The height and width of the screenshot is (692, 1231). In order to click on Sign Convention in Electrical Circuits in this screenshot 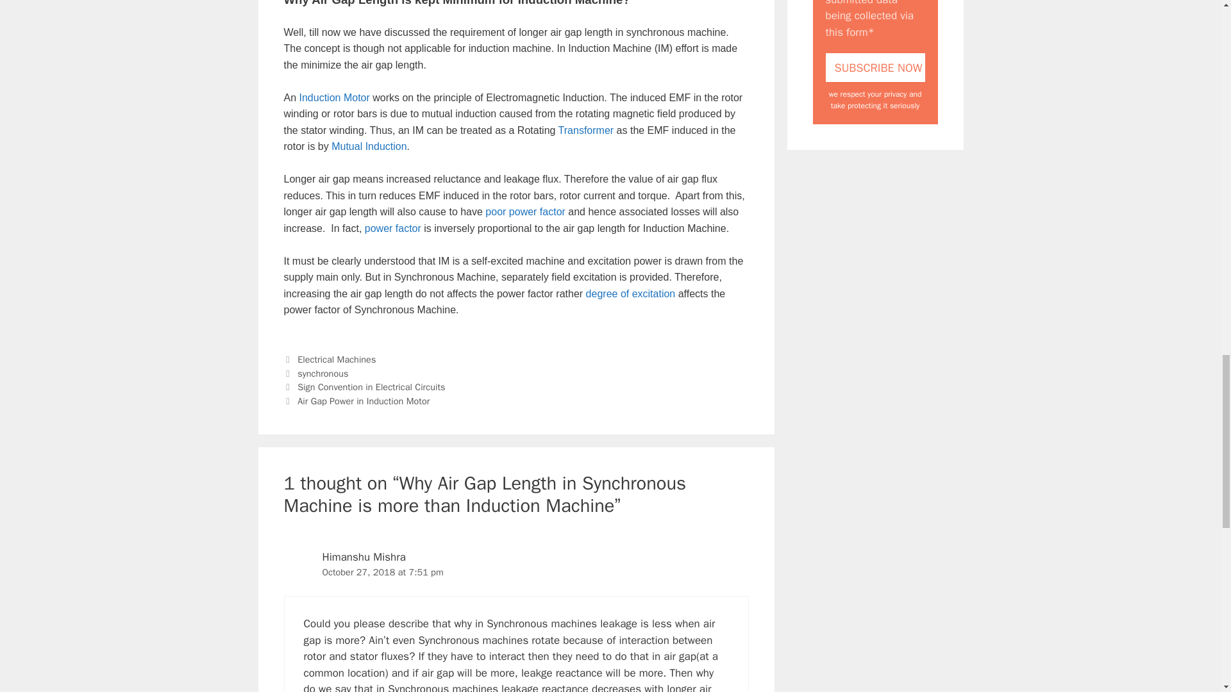, I will do `click(371, 387)`.